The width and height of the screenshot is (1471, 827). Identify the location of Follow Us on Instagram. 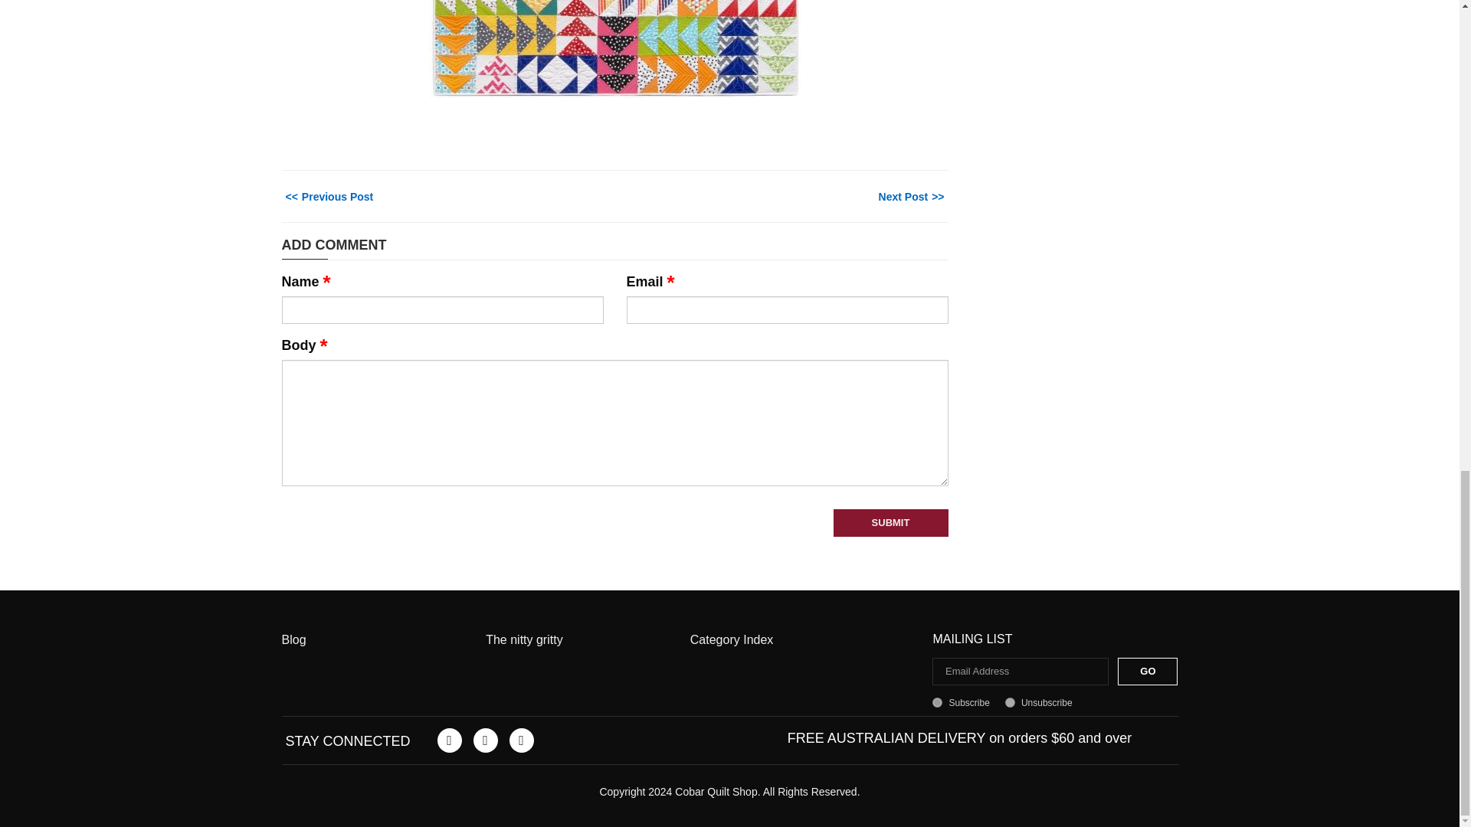
(486, 740).